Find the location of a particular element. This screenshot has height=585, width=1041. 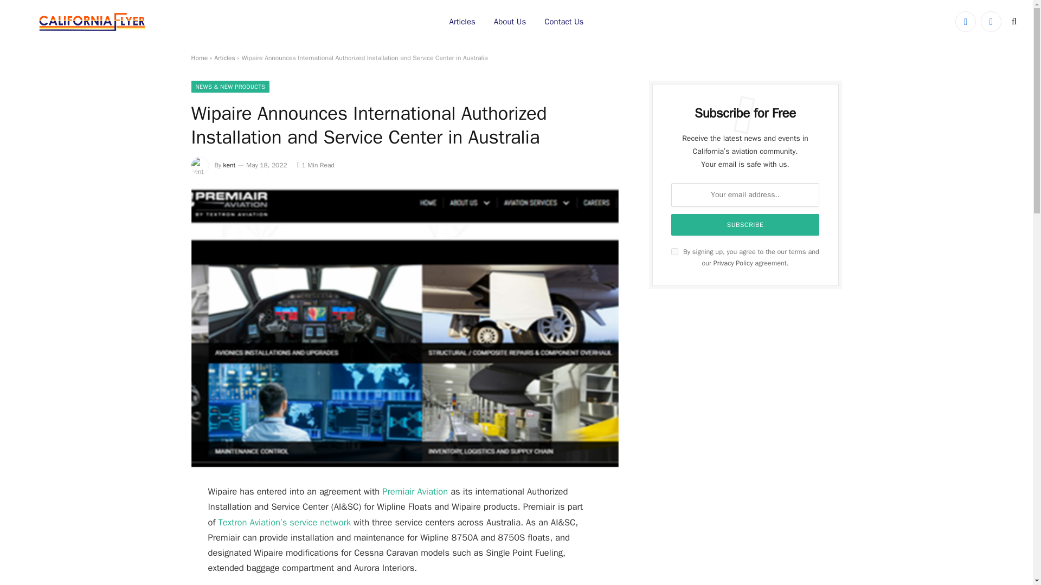

Articles is located at coordinates (462, 22).